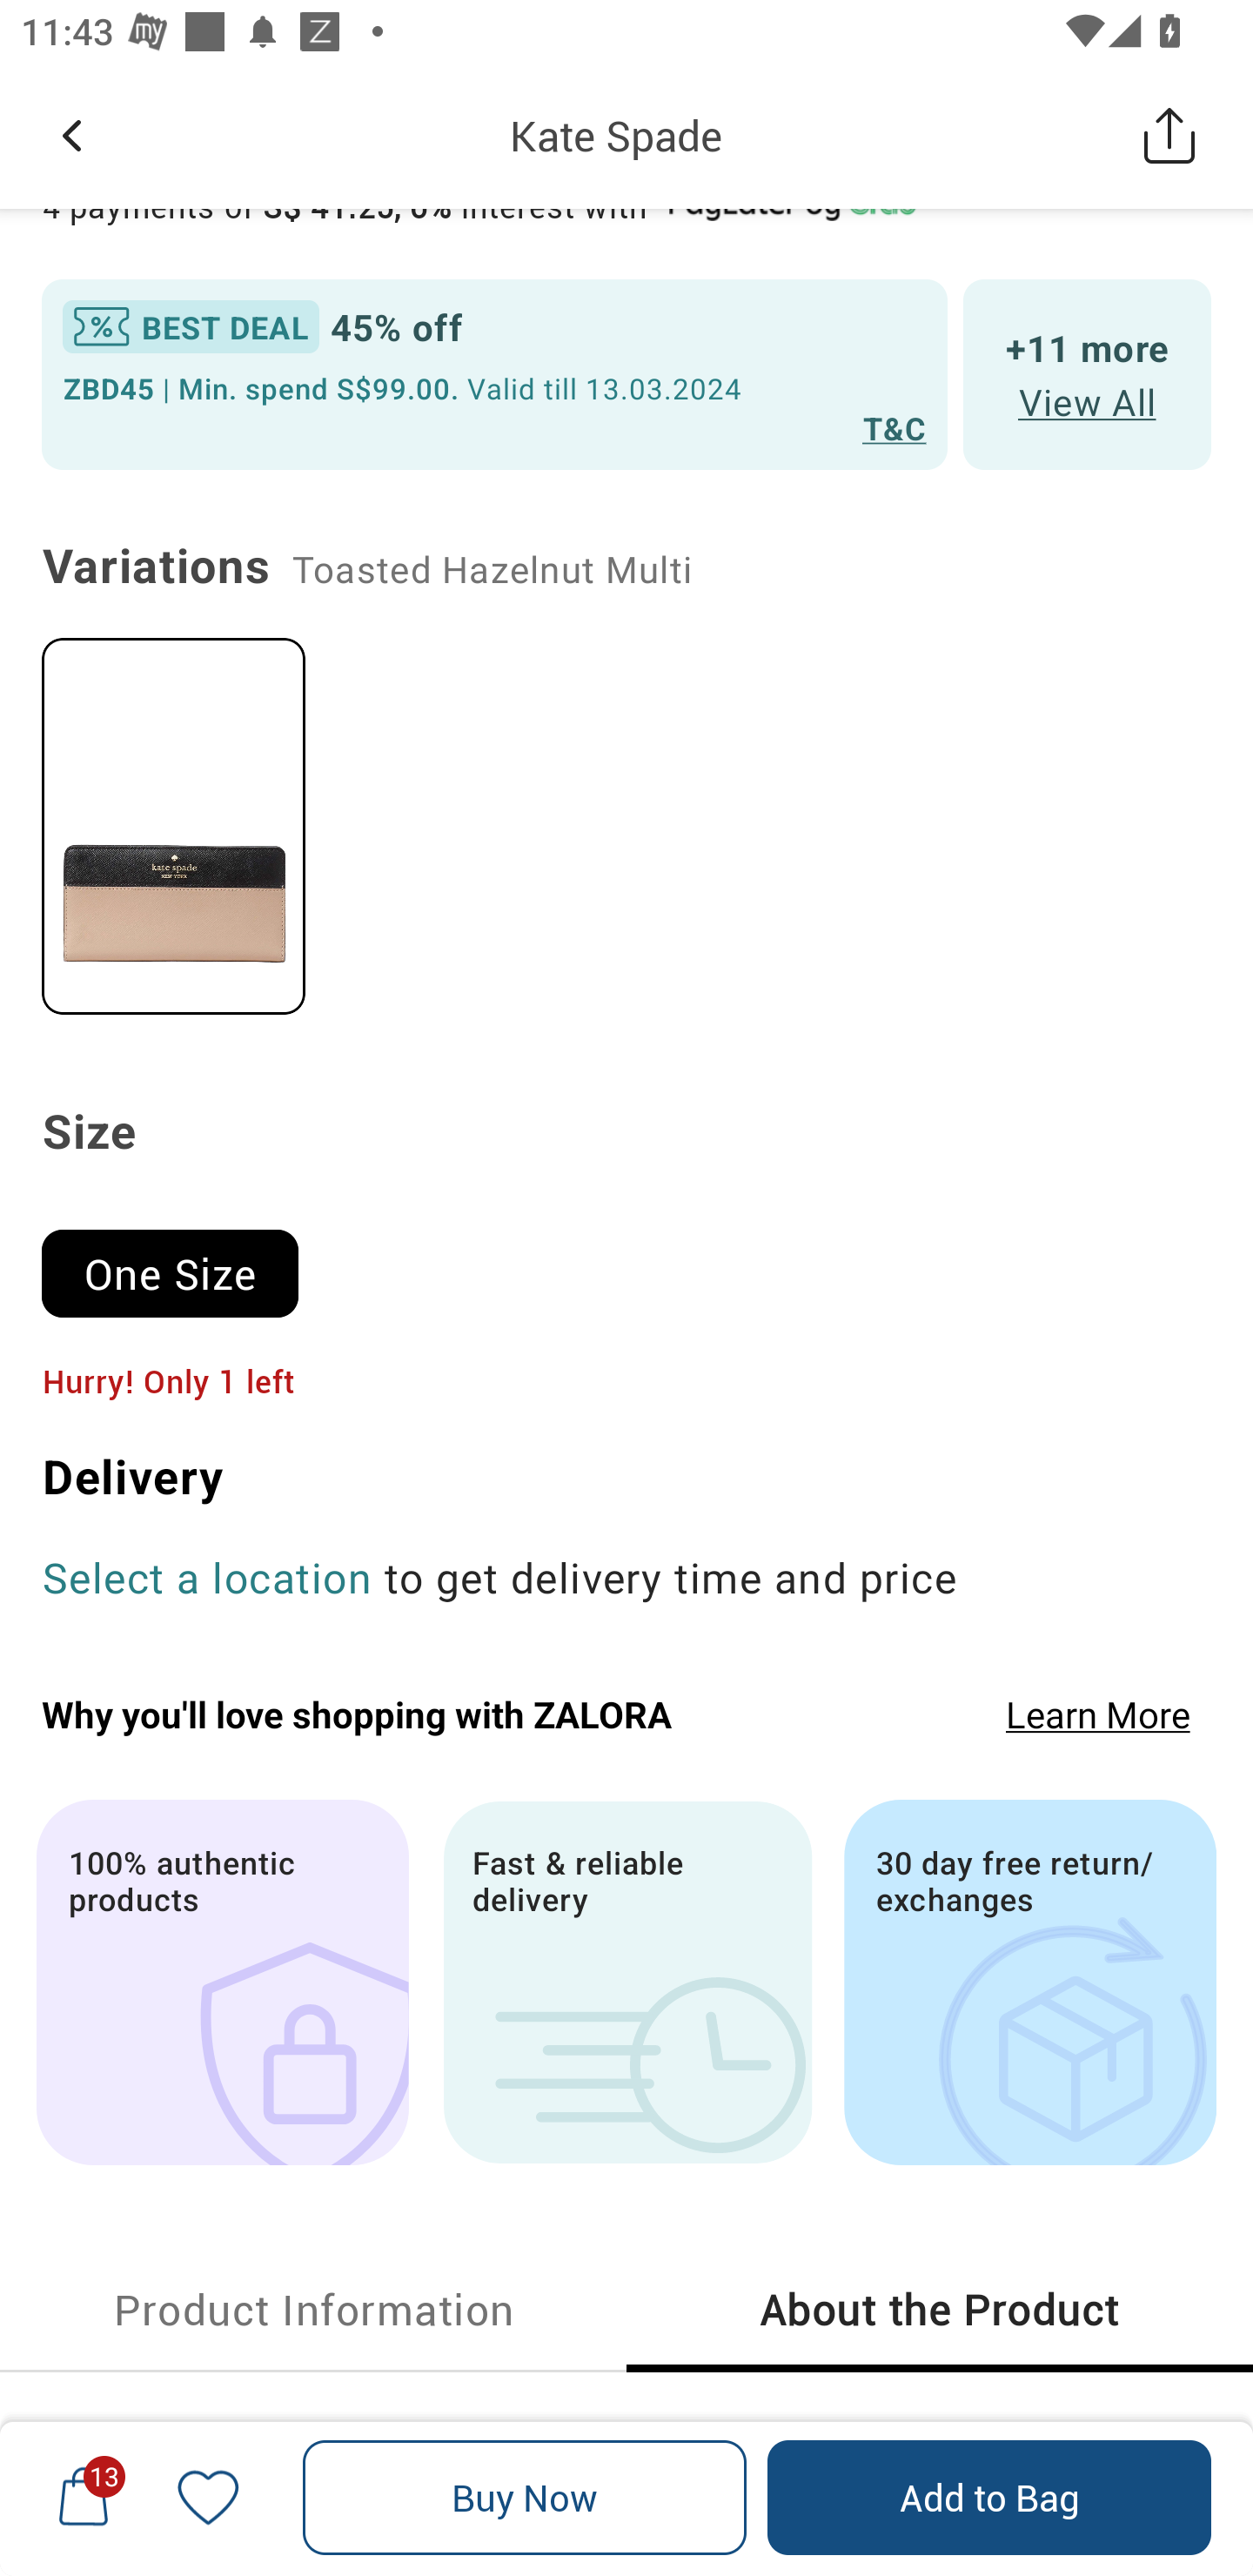 The width and height of the screenshot is (1253, 2576). Describe the element at coordinates (84, 2497) in the screenshot. I see `13` at that location.